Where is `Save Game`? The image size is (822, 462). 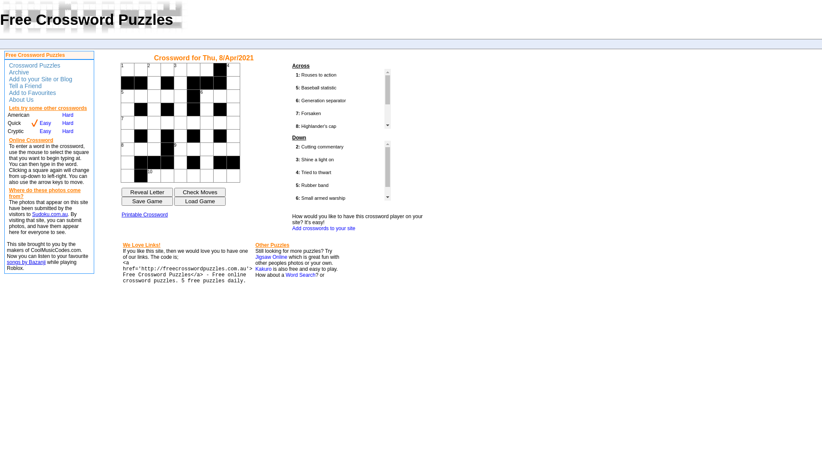
Save Game is located at coordinates (147, 201).